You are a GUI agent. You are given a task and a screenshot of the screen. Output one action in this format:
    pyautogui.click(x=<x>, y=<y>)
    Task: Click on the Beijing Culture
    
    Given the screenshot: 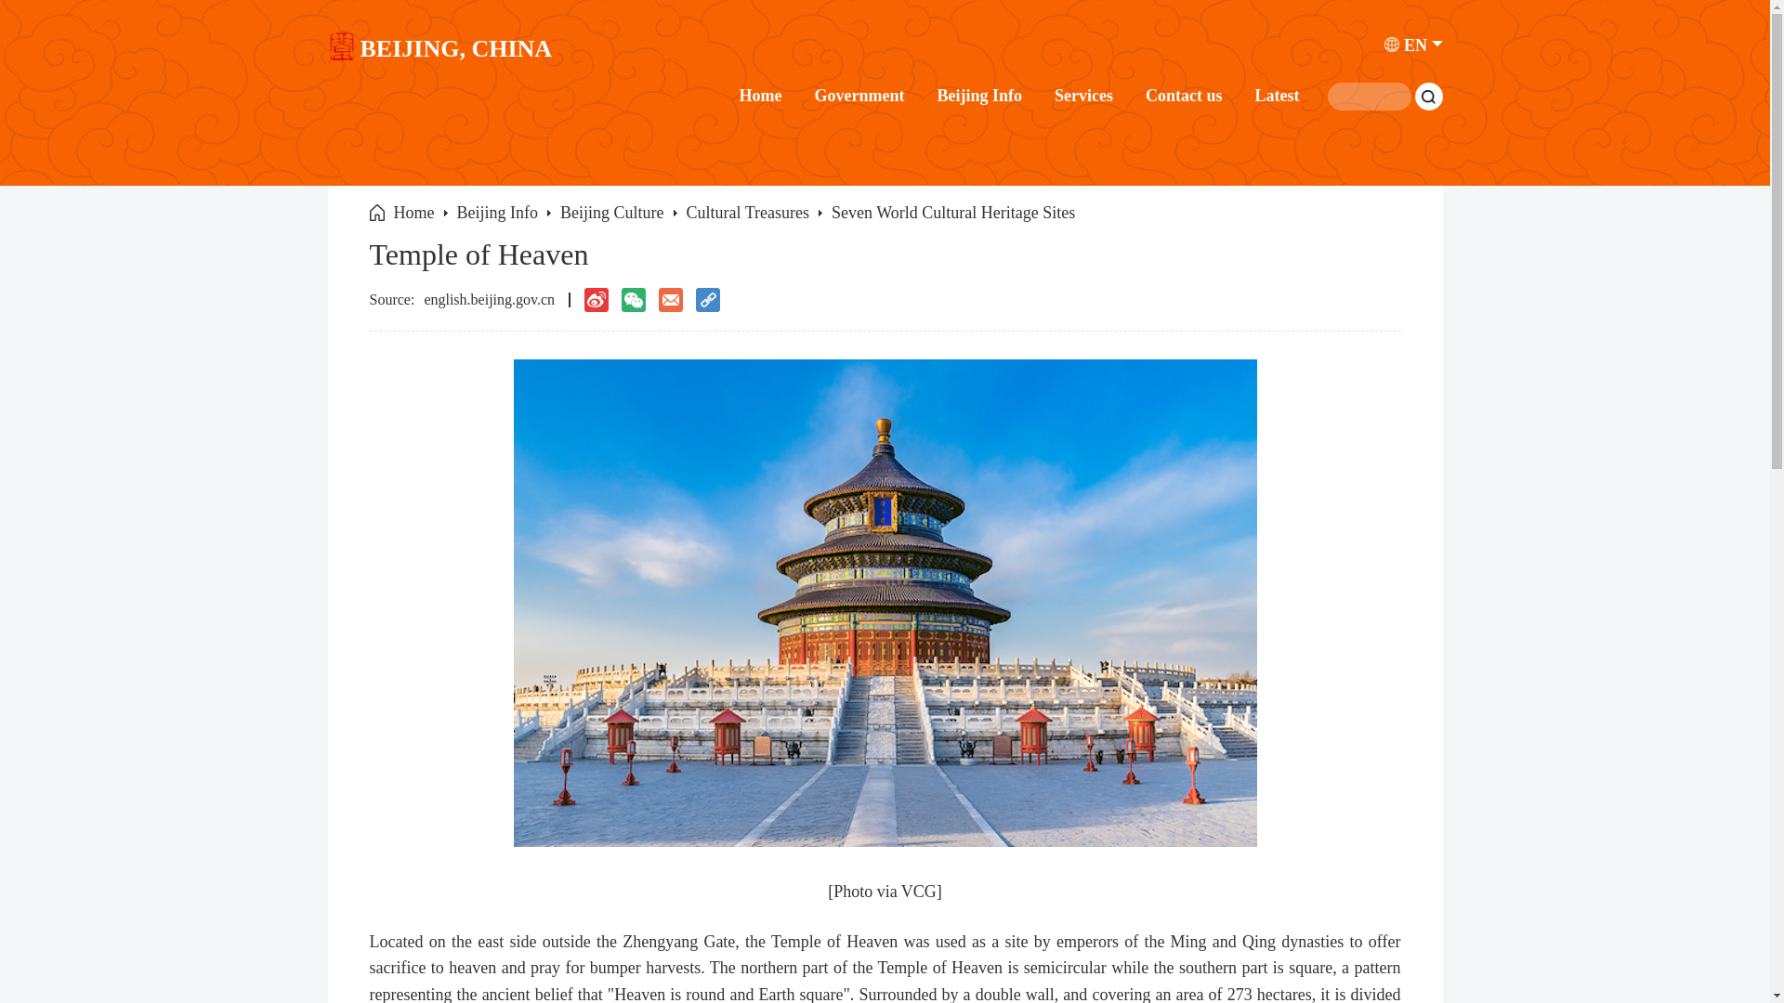 What is the action you would take?
    pyautogui.click(x=611, y=212)
    